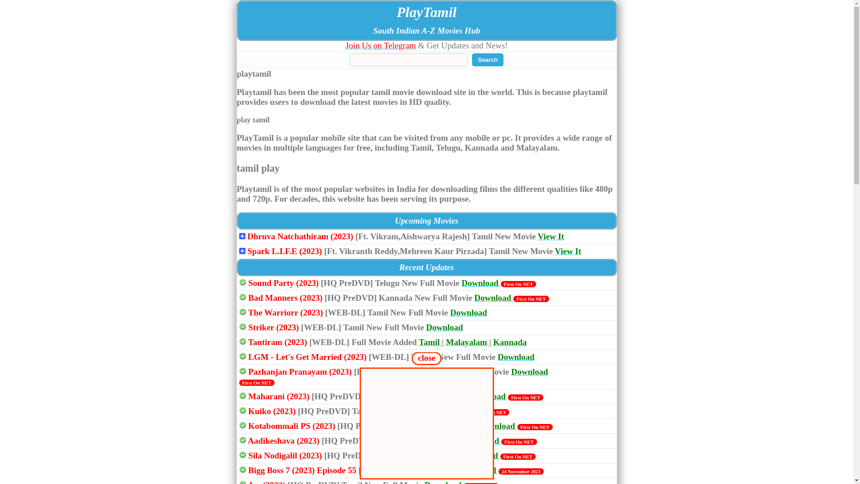 This screenshot has width=860, height=484. Describe the element at coordinates (516, 357) in the screenshot. I see `Download` at that location.